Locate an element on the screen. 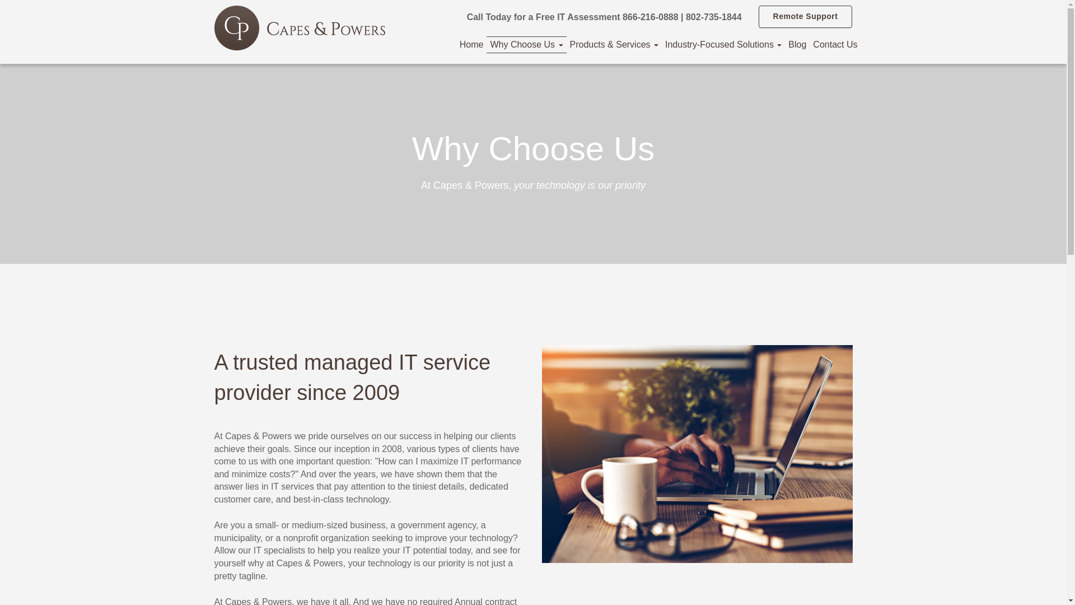  Remote Support is located at coordinates (805, 16).